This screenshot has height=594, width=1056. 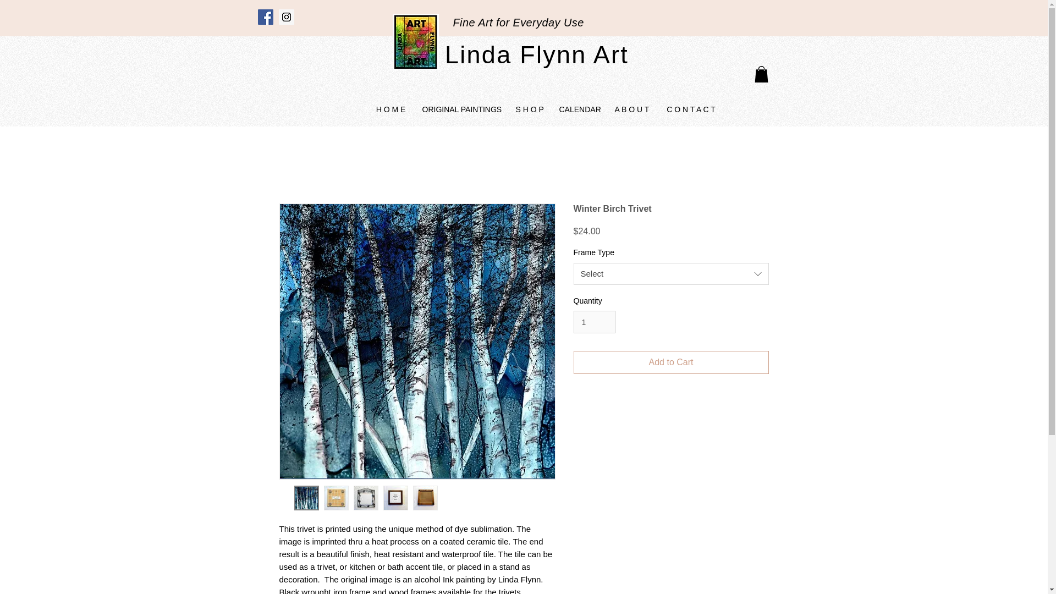 What do you see at coordinates (691, 109) in the screenshot?
I see `C O N T A C T` at bounding box center [691, 109].